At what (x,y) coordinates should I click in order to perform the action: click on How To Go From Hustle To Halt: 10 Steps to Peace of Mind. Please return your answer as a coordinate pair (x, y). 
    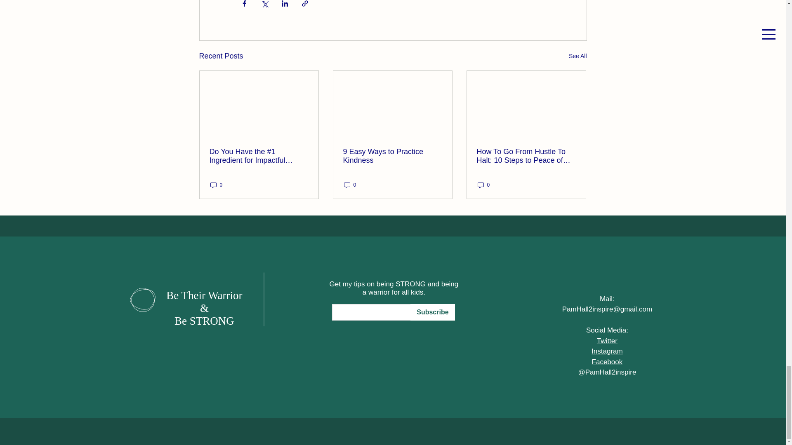
    Looking at the image, I should click on (526, 156).